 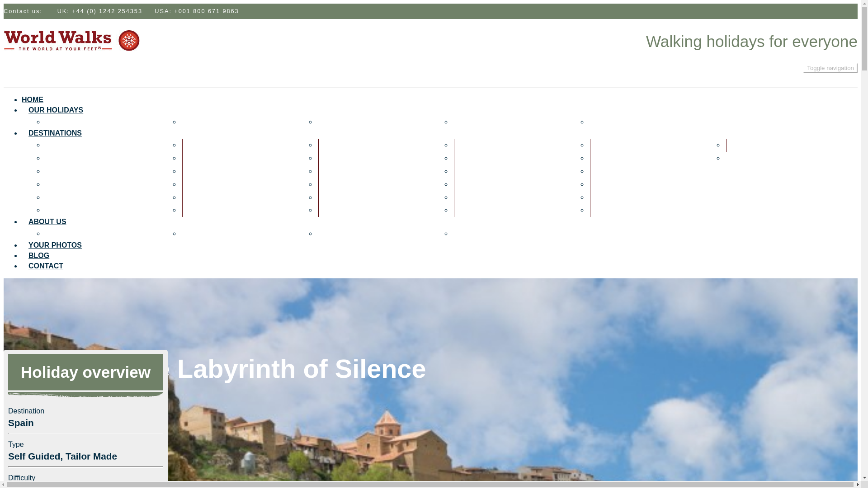 What do you see at coordinates (75, 210) in the screenshot?
I see `Czech Republic` at bounding box center [75, 210].